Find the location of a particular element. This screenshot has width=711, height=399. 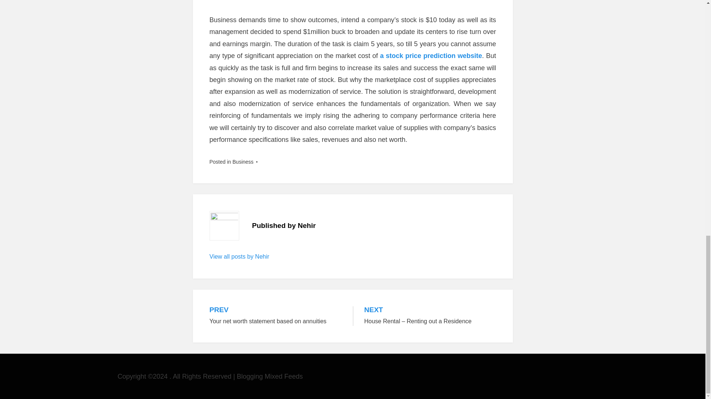

a stock price prediction website is located at coordinates (276, 316).